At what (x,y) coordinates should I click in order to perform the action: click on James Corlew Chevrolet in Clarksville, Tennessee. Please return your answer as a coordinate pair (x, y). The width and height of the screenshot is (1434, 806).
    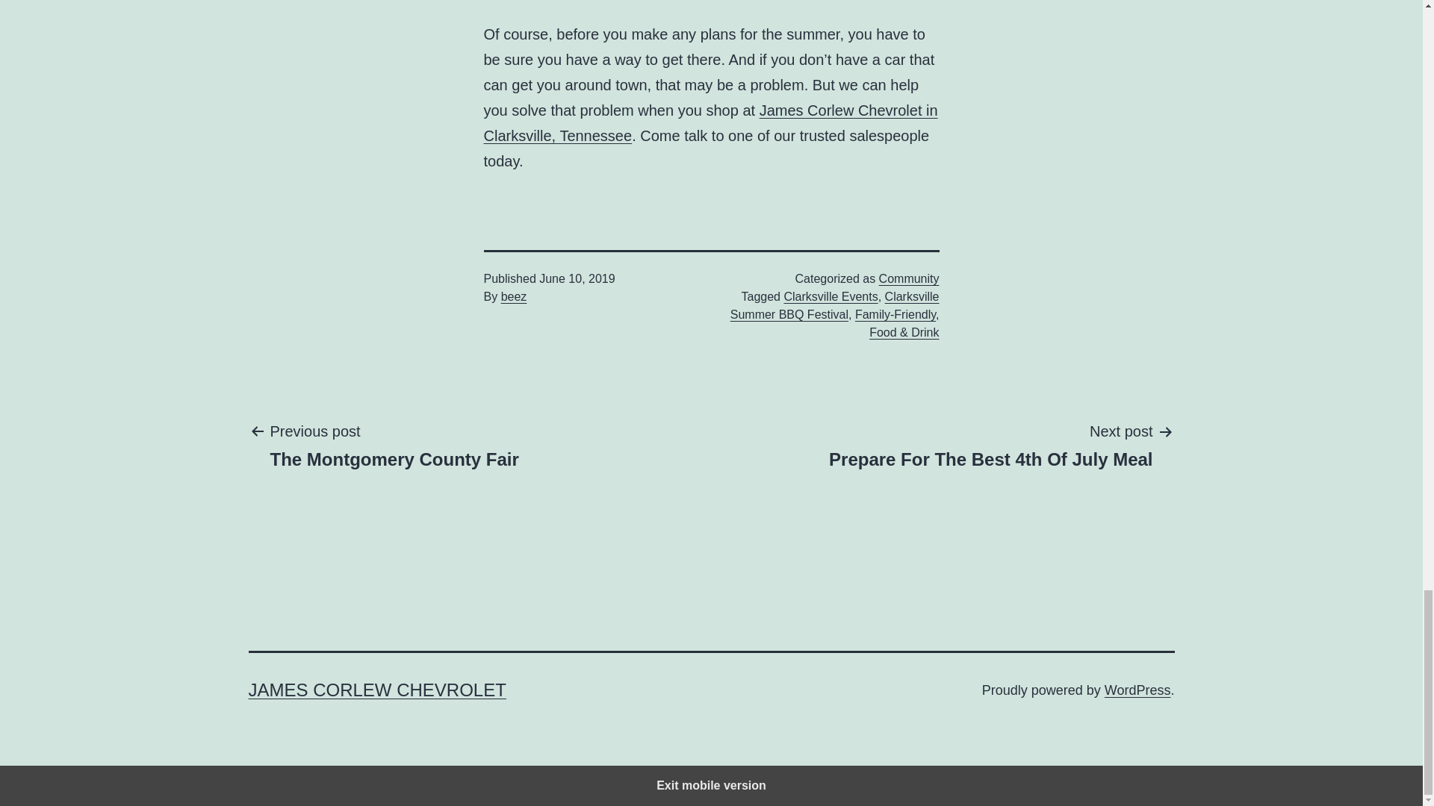
    Looking at the image, I should click on (394, 444).